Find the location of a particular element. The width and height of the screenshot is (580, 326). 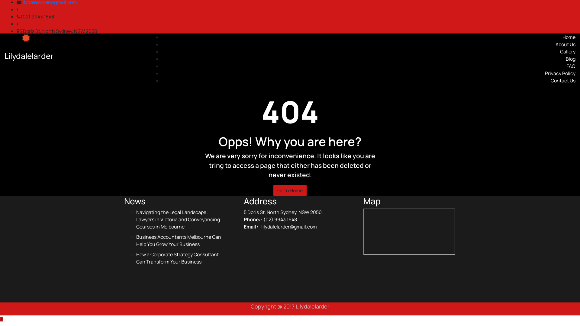

FAQ is located at coordinates (571, 66).